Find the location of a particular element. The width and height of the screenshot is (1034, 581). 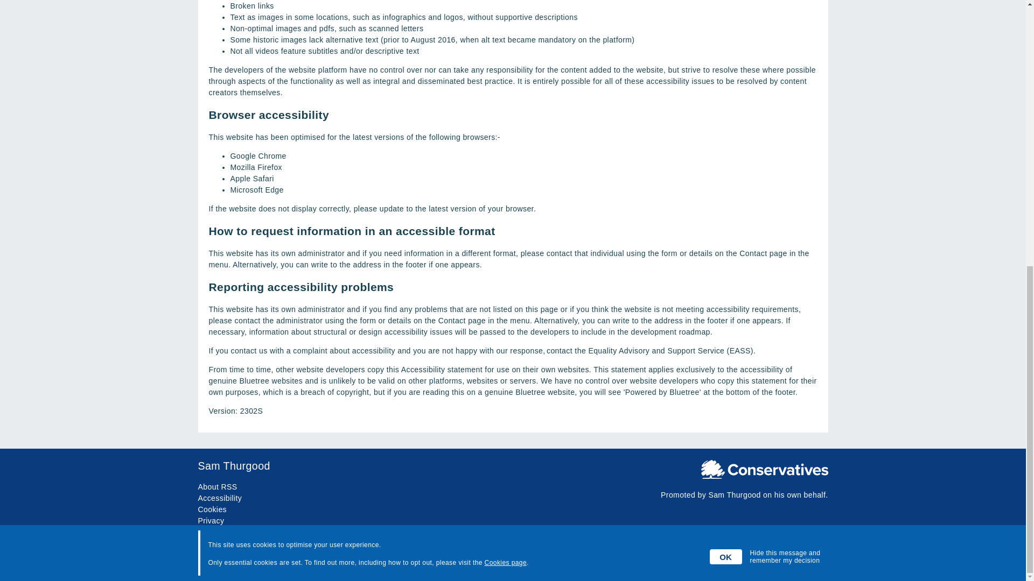

Bluetree is located at coordinates (813, 563).